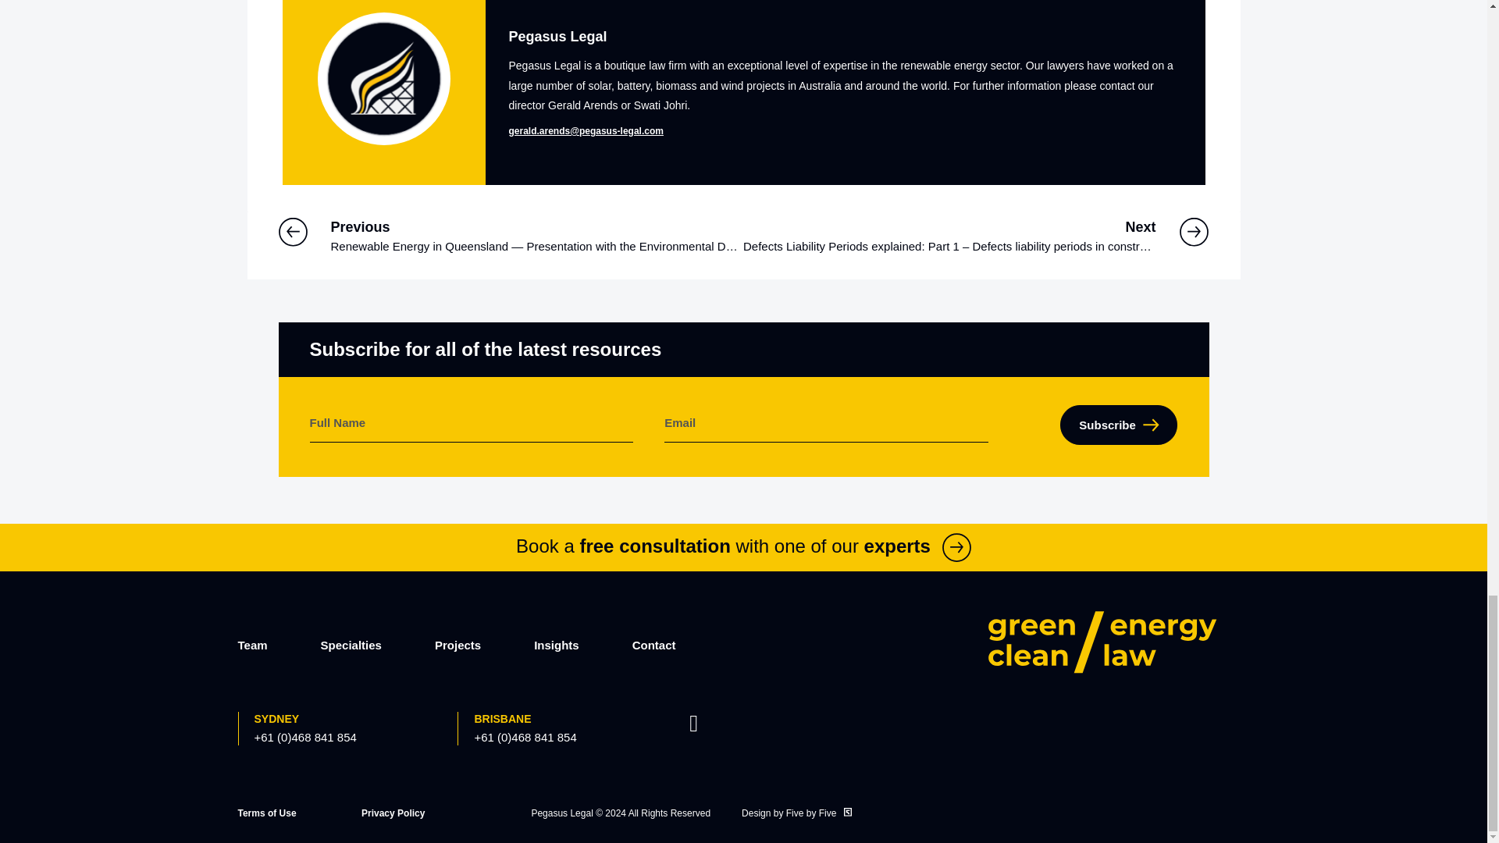  Describe the element at coordinates (556, 645) in the screenshot. I see `Insights` at that location.